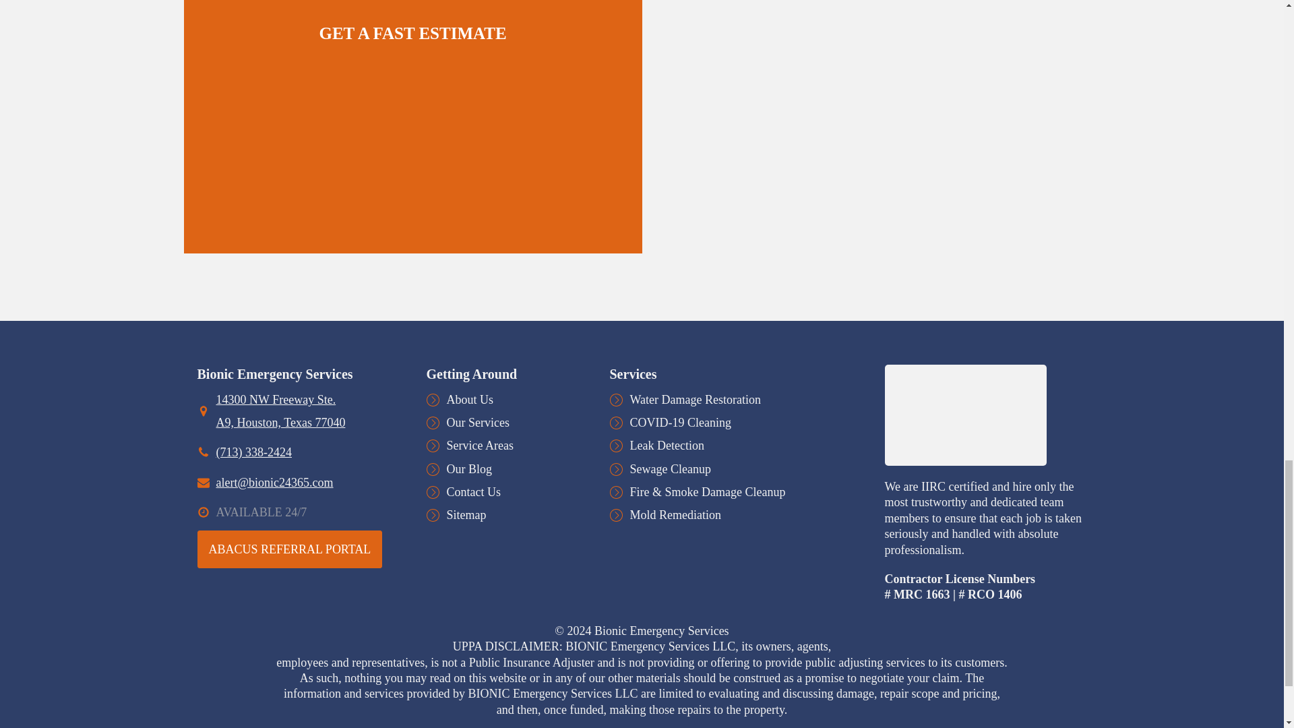  Describe the element at coordinates (466, 515) in the screenshot. I see `Sitemap` at that location.